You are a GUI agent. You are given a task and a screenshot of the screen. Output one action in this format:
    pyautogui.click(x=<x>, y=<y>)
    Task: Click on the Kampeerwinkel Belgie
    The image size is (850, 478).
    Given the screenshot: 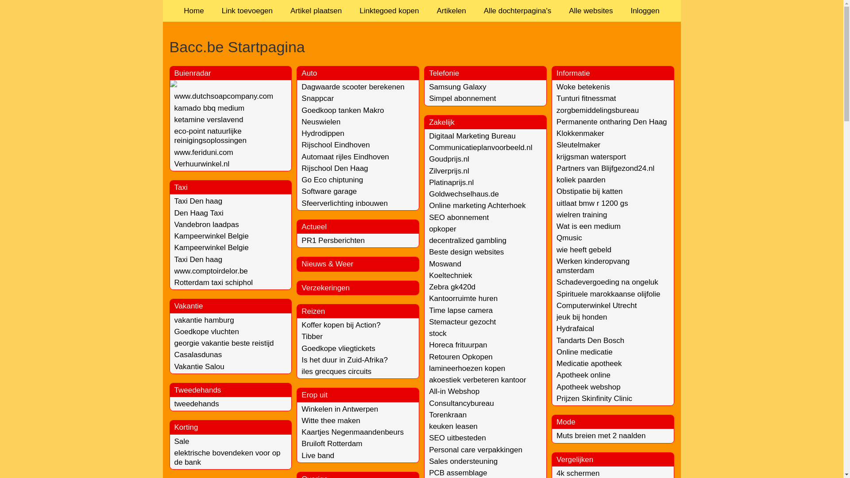 What is the action you would take?
    pyautogui.click(x=212, y=236)
    